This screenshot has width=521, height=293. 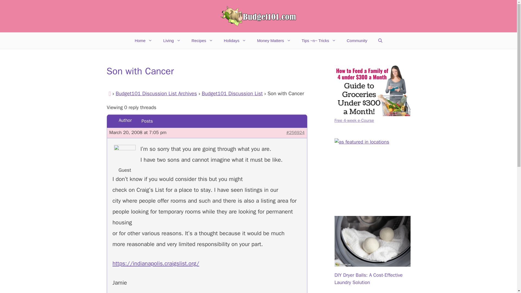 What do you see at coordinates (372, 263) in the screenshot?
I see `DIY Dryer Balls: A Cost-Effective Laundry Solution` at bounding box center [372, 263].